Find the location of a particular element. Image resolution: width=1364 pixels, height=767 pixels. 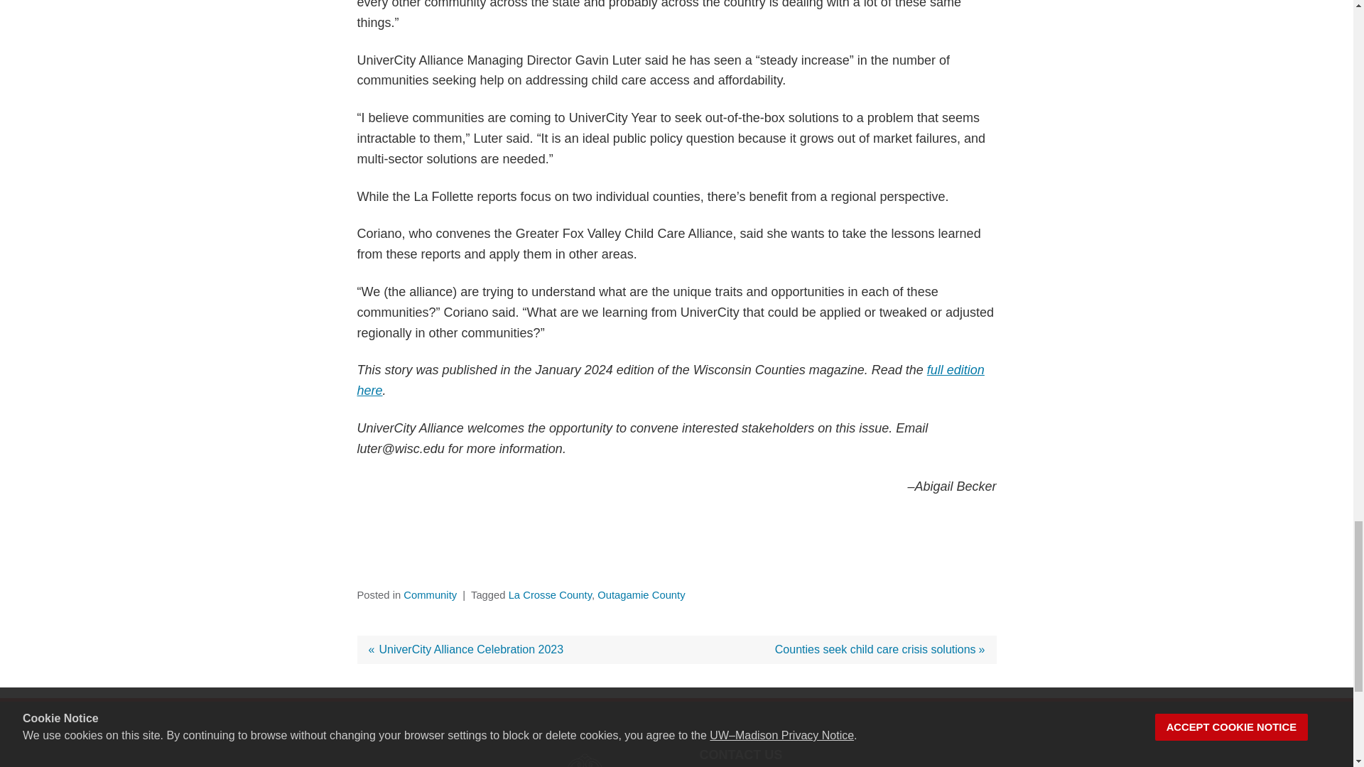

University logo that links to main university website is located at coordinates (583, 757).